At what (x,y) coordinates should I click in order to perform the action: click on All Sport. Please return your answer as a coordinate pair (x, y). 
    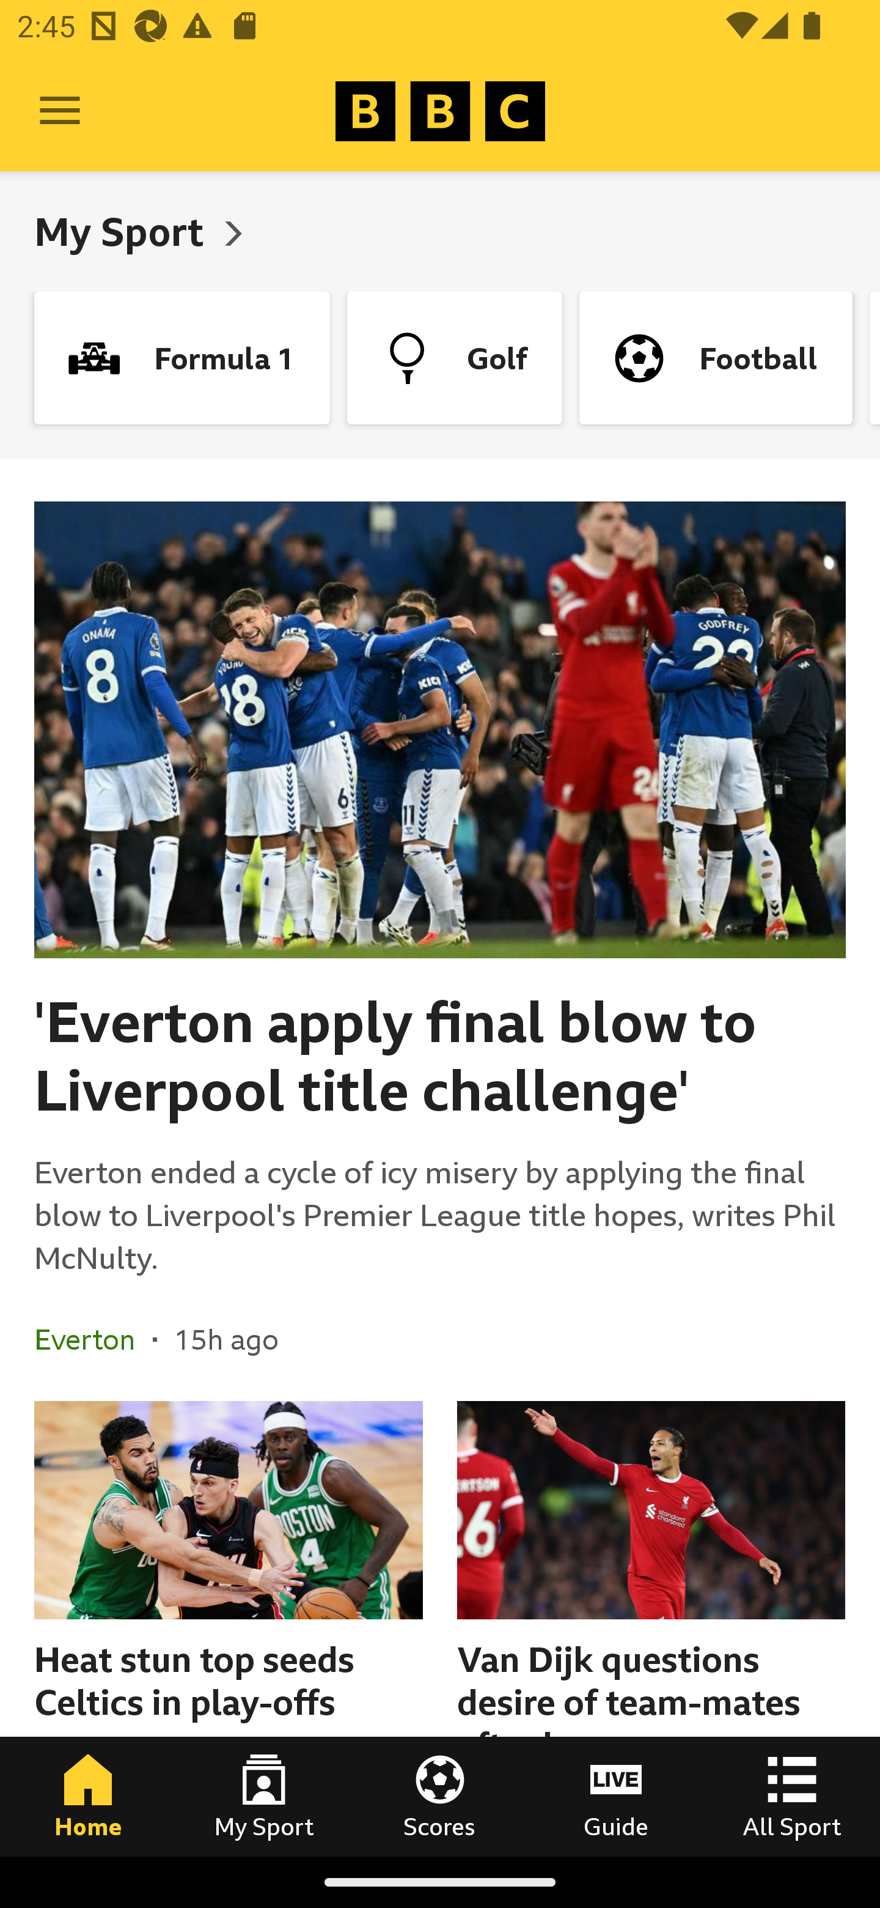
    Looking at the image, I should click on (792, 1796).